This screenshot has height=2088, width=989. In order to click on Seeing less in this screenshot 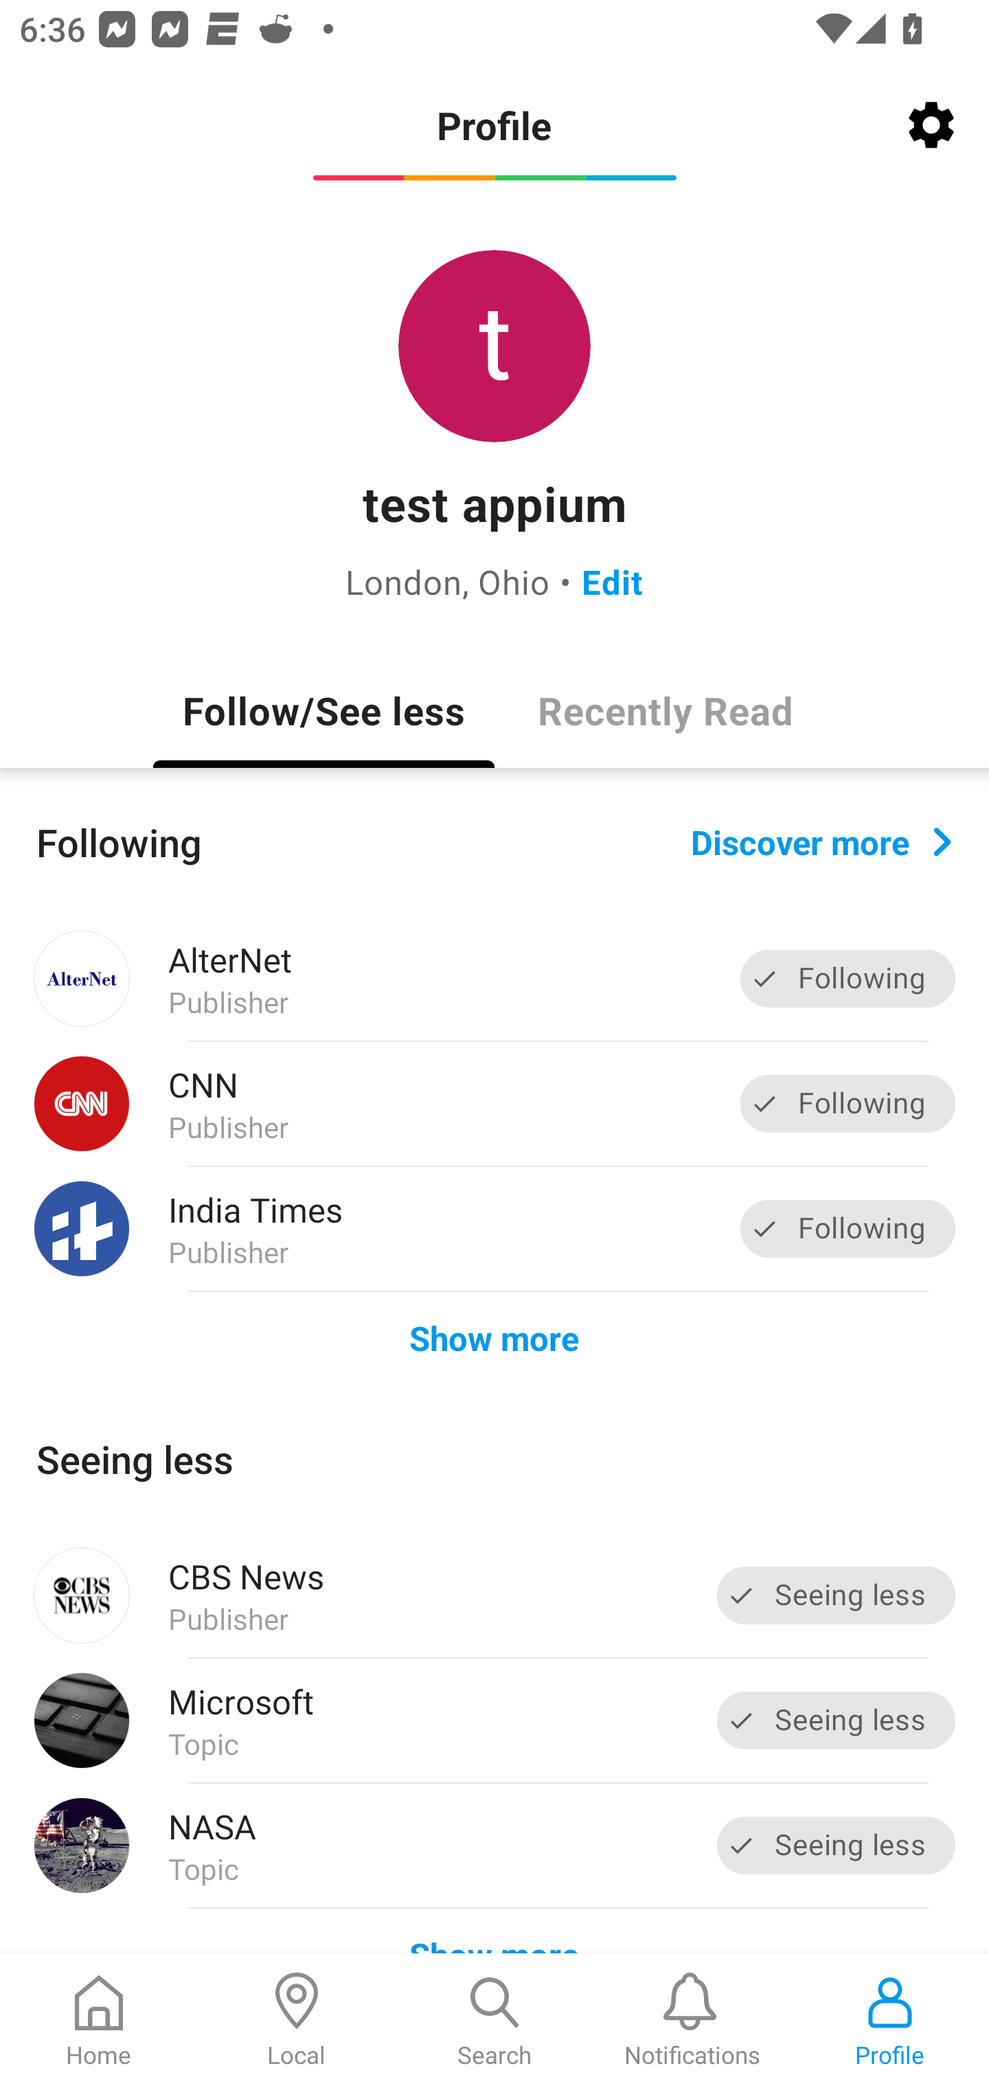, I will do `click(837, 1845)`.